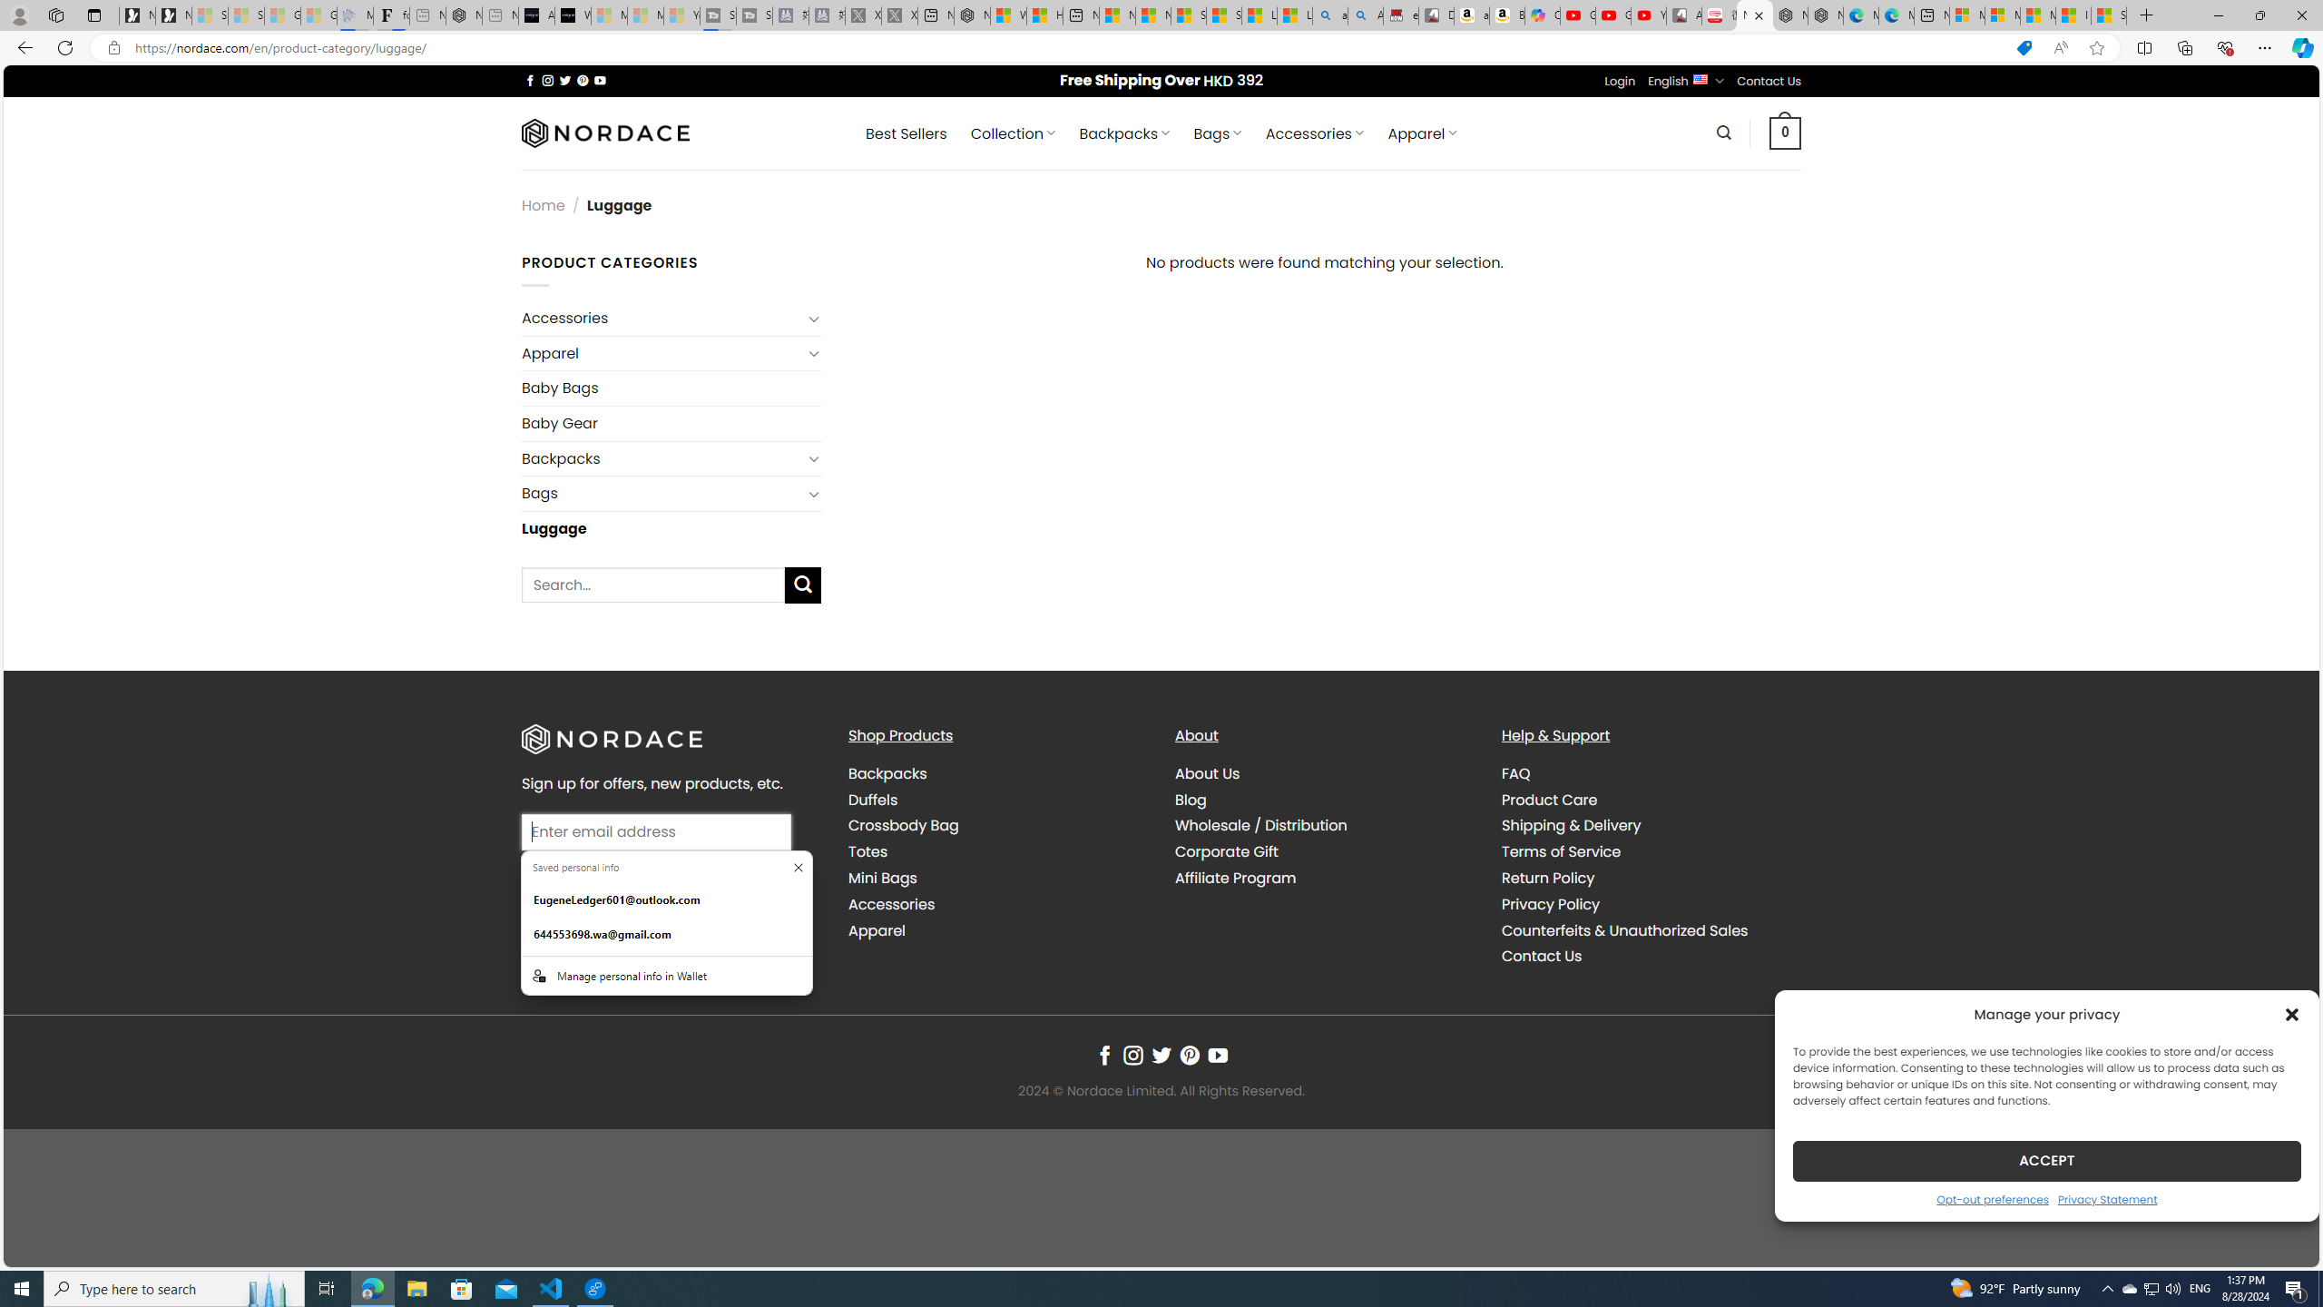 The image size is (2323, 1307). What do you see at coordinates (2098, 48) in the screenshot?
I see `Add this page to favorites (Ctrl+D)` at bounding box center [2098, 48].